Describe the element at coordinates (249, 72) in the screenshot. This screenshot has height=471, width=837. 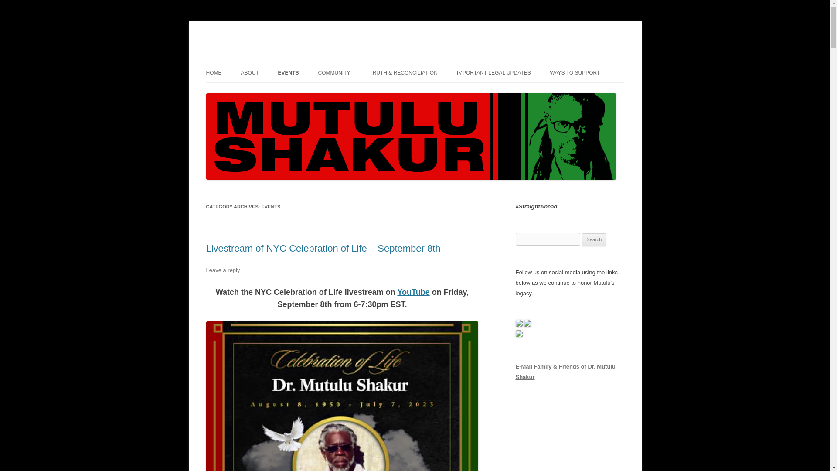
I see `ABOUT` at that location.